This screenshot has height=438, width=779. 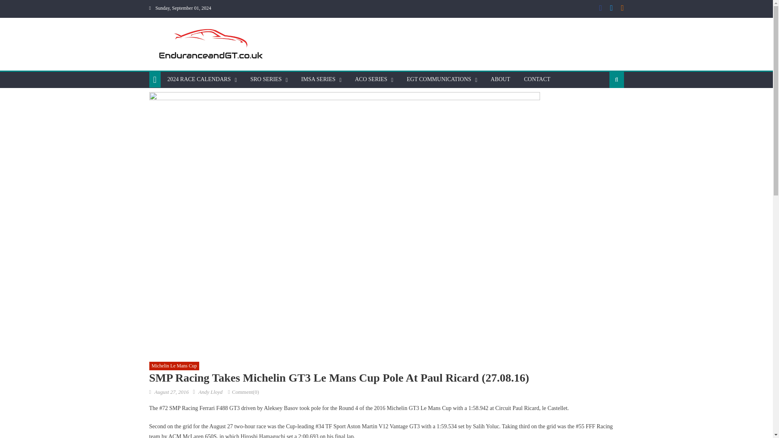 I want to click on 2024 RACE CALENDARS, so click(x=199, y=79).